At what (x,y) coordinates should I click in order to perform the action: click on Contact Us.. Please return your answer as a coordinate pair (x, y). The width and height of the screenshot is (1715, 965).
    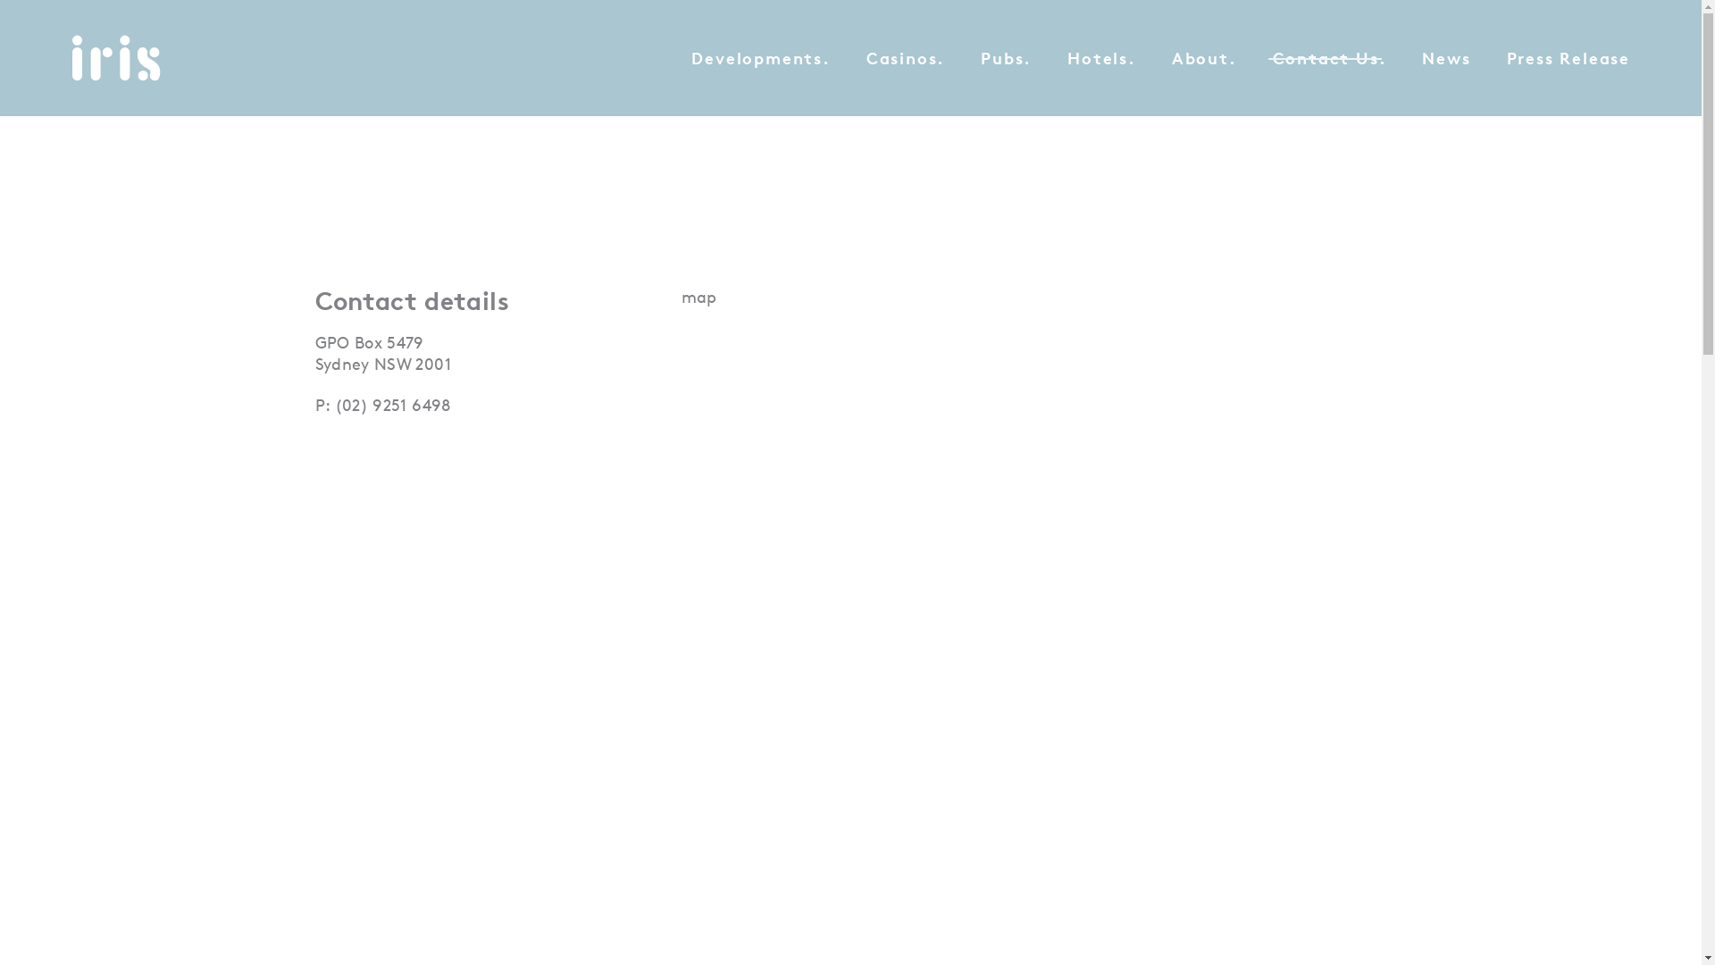
    Looking at the image, I should click on (1330, 58).